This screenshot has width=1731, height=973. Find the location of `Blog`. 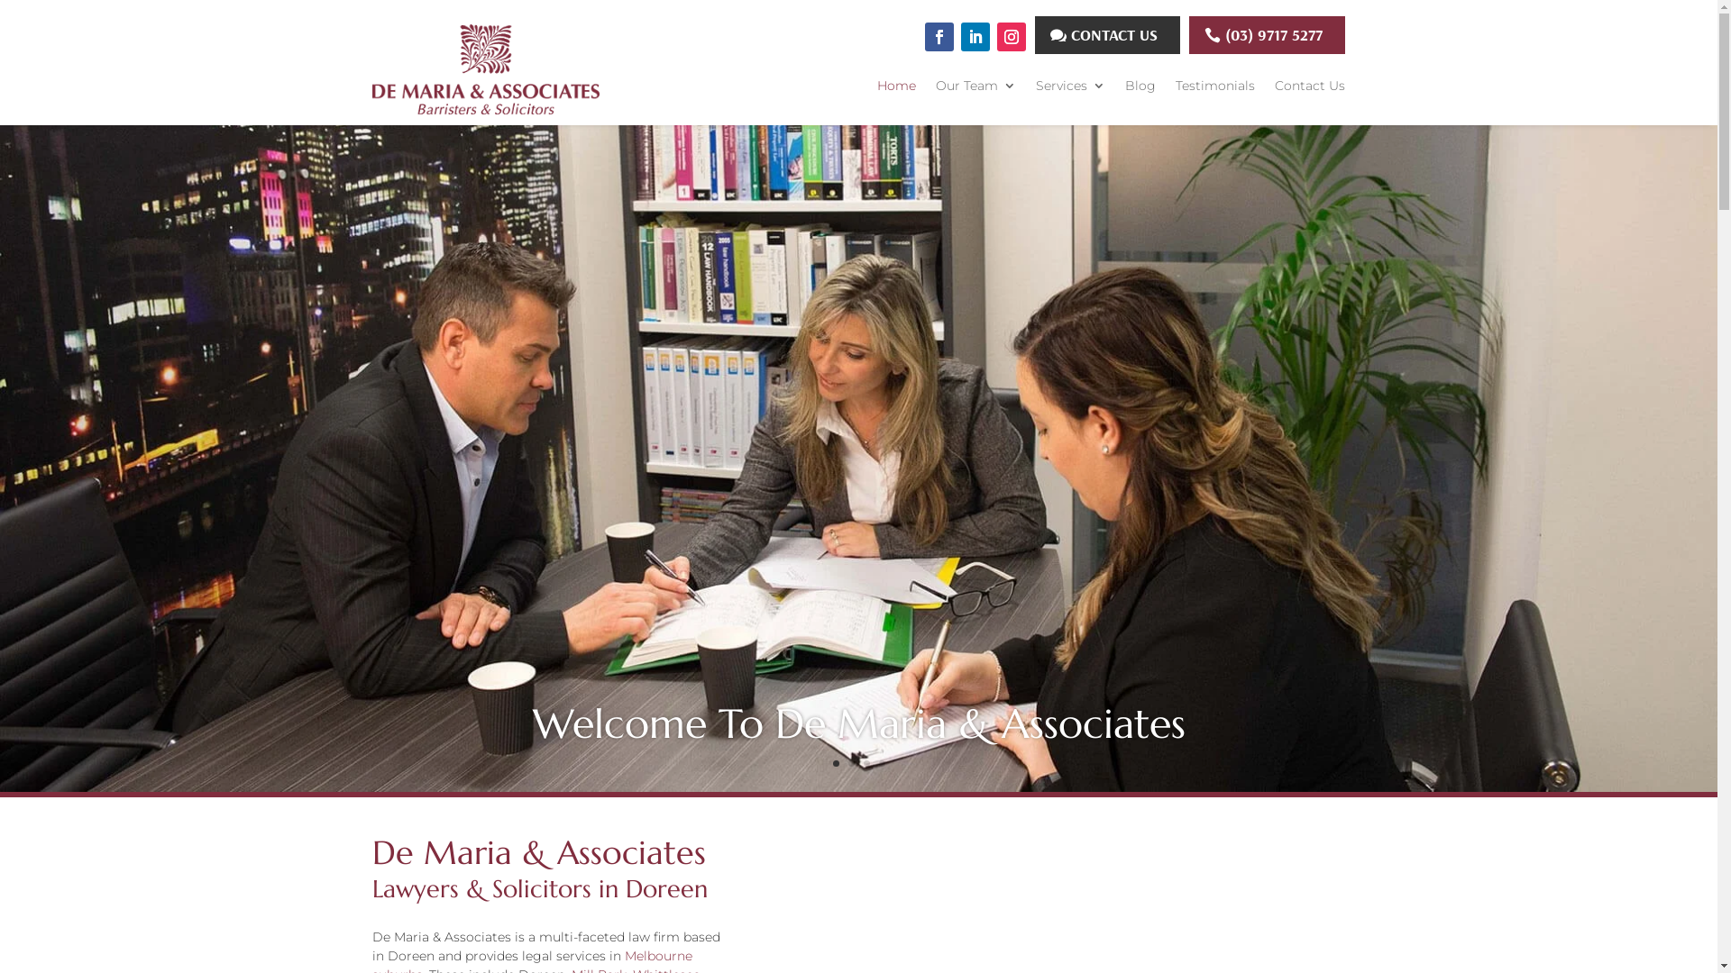

Blog is located at coordinates (1140, 89).